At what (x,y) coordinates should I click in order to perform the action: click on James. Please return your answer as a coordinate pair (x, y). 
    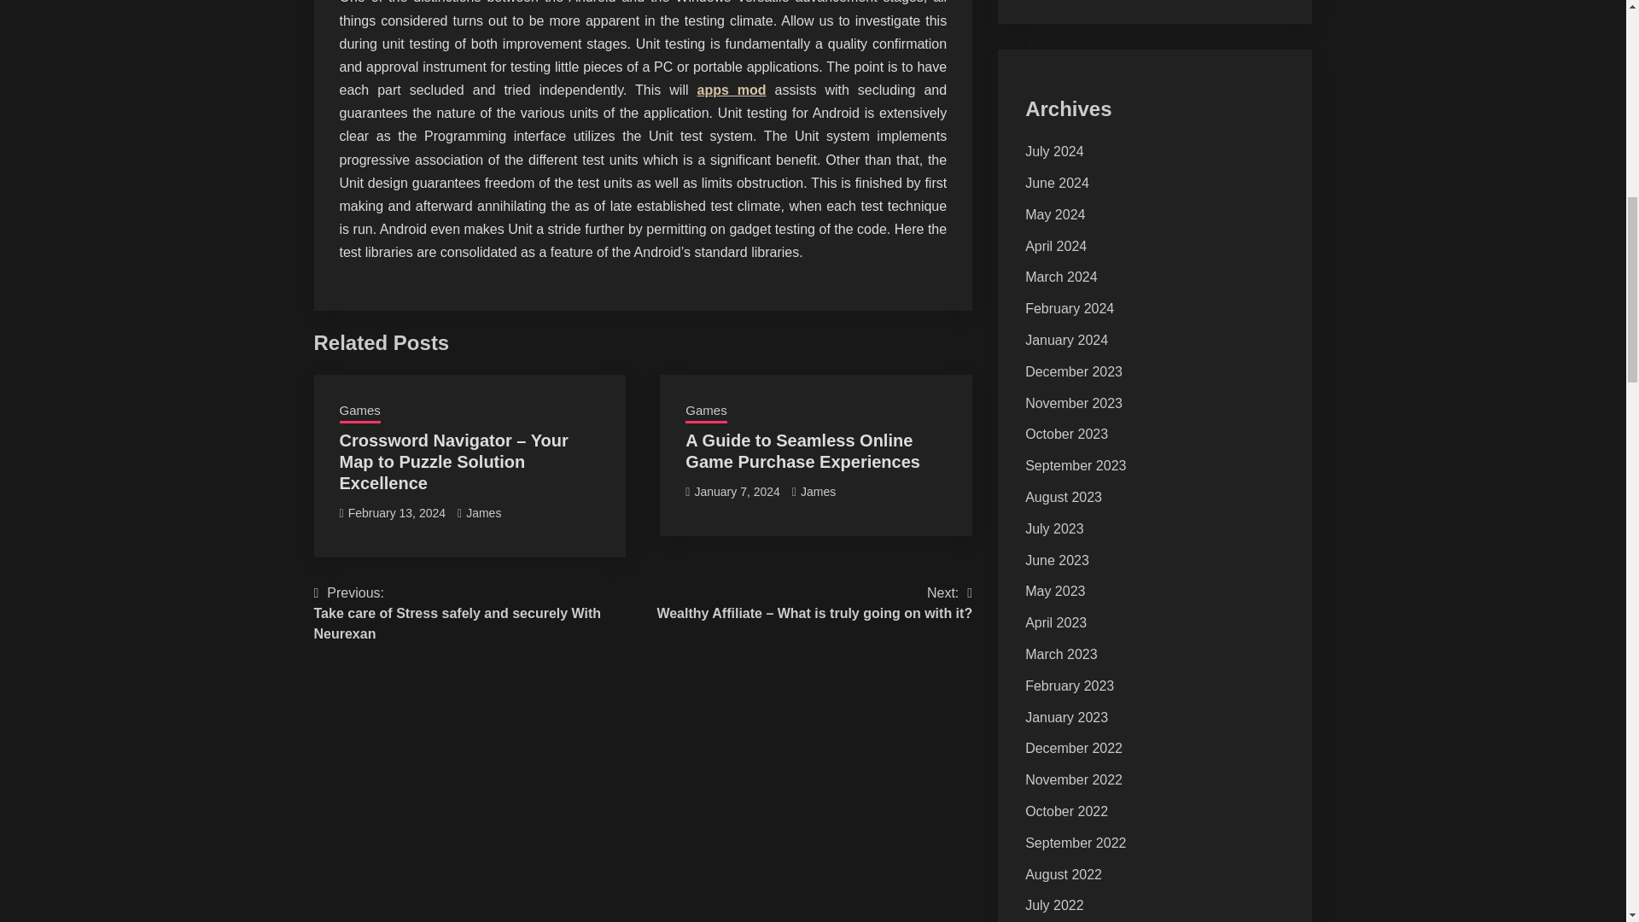
    Looking at the image, I should click on (483, 512).